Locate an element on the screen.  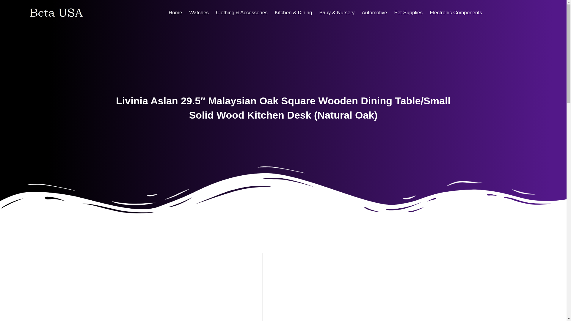
Automotive is located at coordinates (374, 12).